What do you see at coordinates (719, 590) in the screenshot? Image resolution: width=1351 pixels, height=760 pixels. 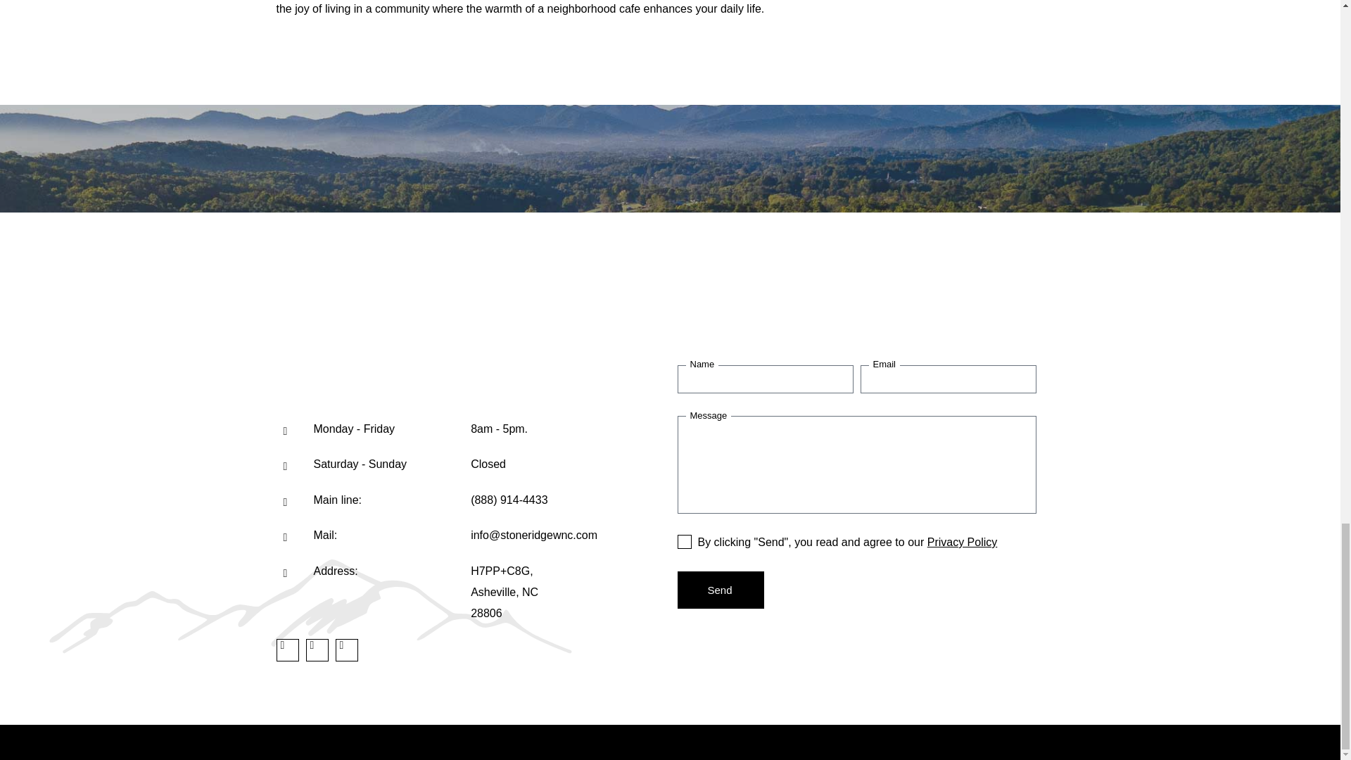 I see `Send` at bounding box center [719, 590].